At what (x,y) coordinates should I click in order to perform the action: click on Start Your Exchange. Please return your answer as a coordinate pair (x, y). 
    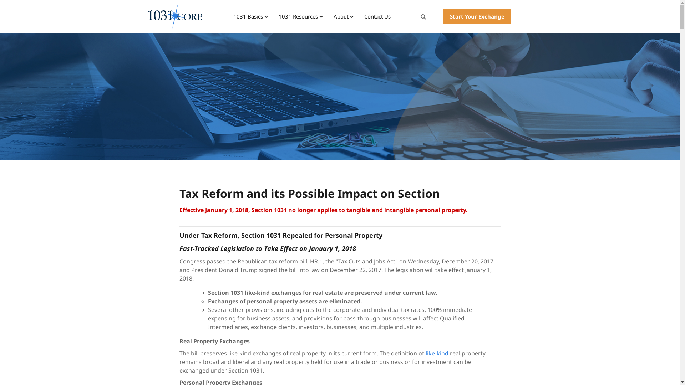
    Looking at the image, I should click on (477, 16).